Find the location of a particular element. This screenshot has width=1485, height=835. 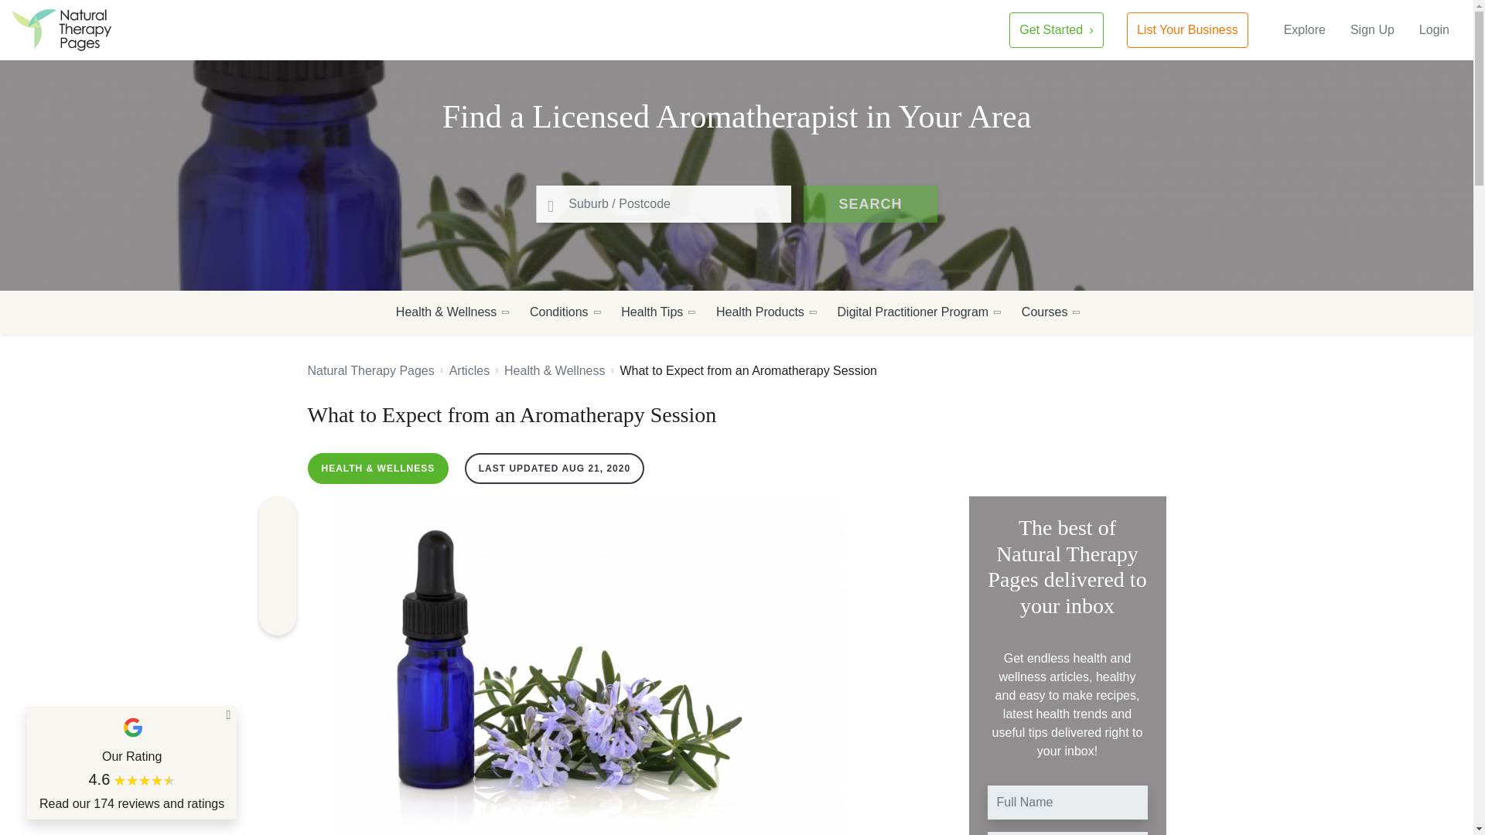

global.social.sharePinterest is located at coordinates (277, 549).